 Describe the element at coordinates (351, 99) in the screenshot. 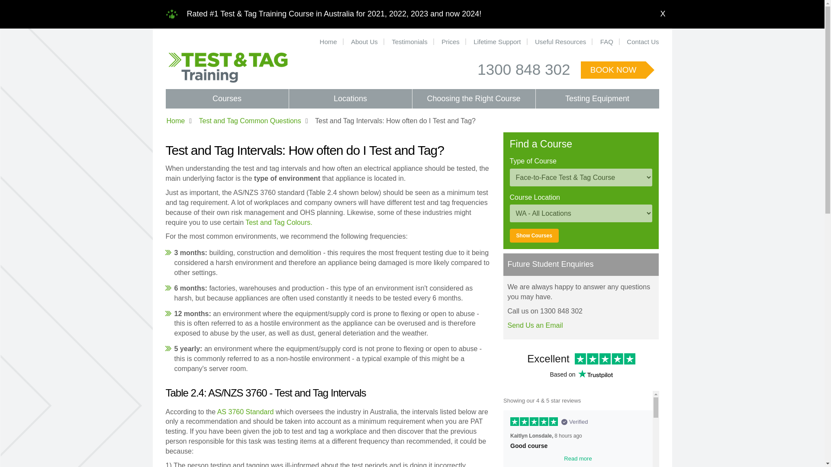

I see `Locations` at that location.